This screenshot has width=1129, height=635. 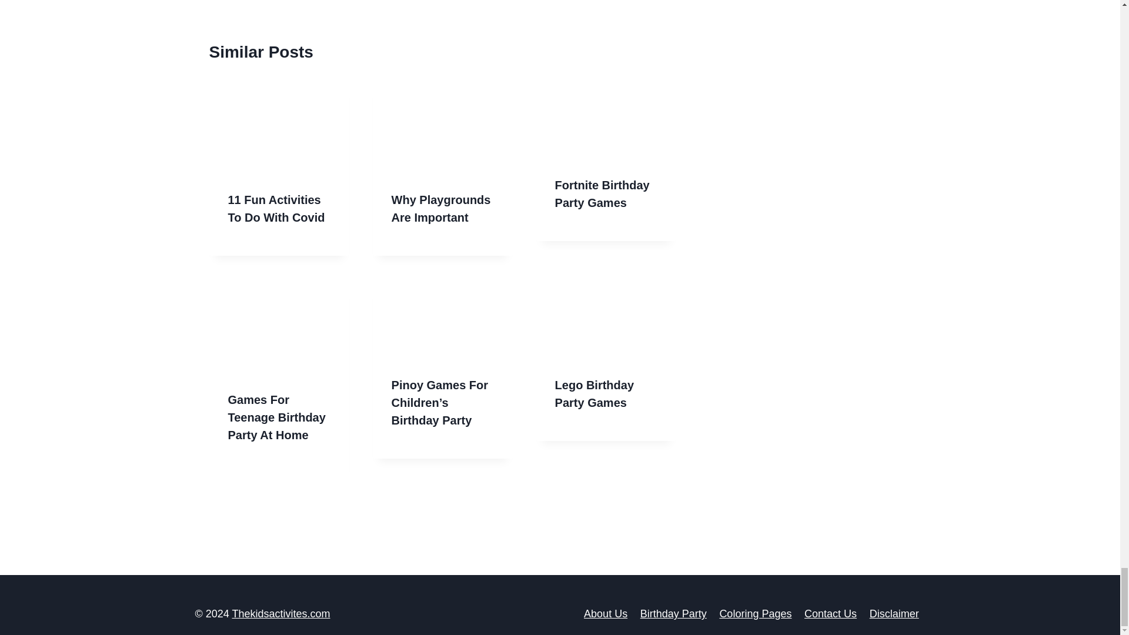 What do you see at coordinates (276, 417) in the screenshot?
I see `Games For Teenage Birthday Party At Home` at bounding box center [276, 417].